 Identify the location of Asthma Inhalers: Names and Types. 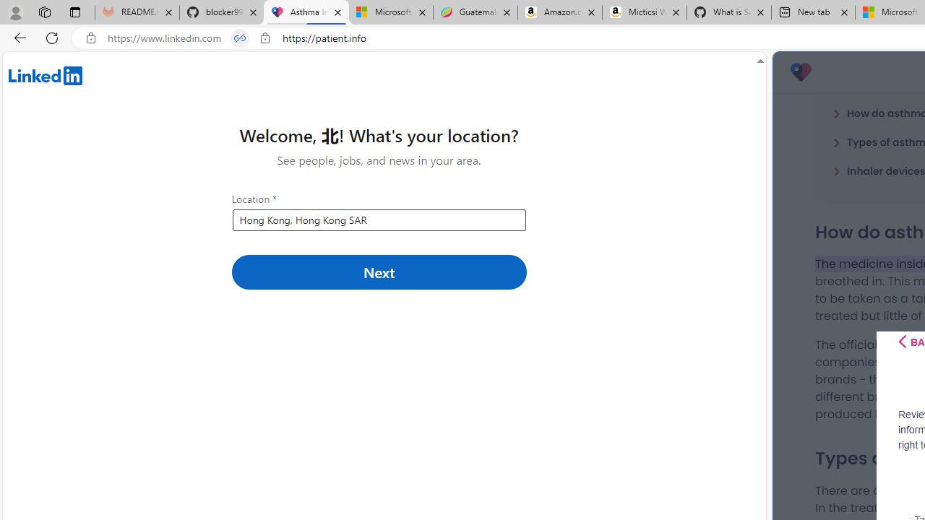
(306, 13).